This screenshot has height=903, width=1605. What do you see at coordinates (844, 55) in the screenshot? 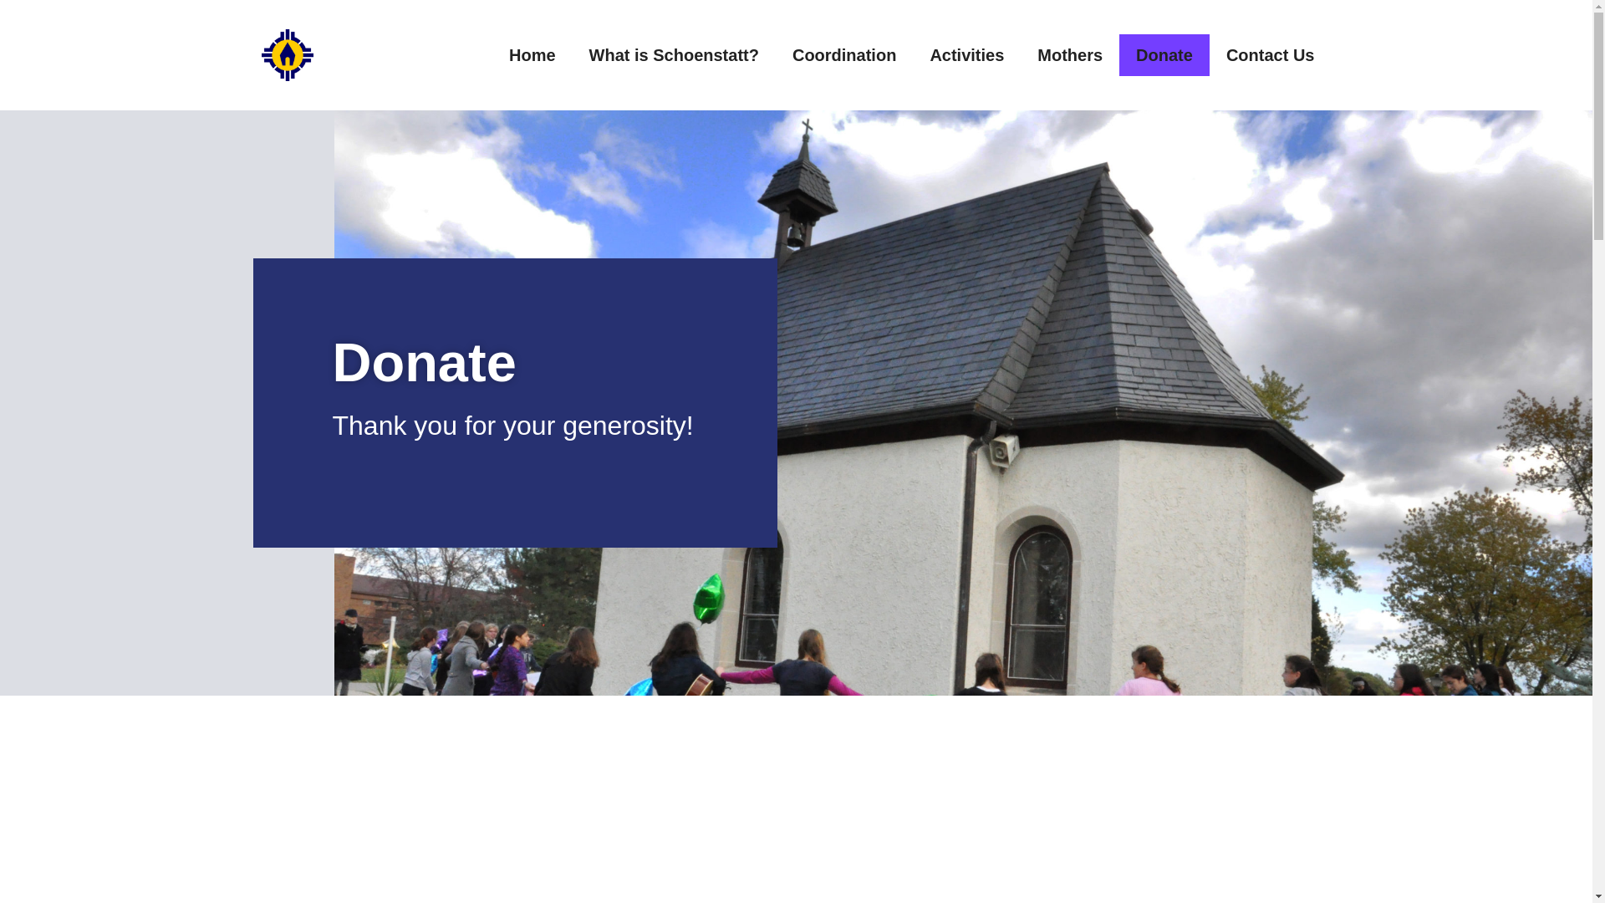
I see `Coordination` at bounding box center [844, 55].